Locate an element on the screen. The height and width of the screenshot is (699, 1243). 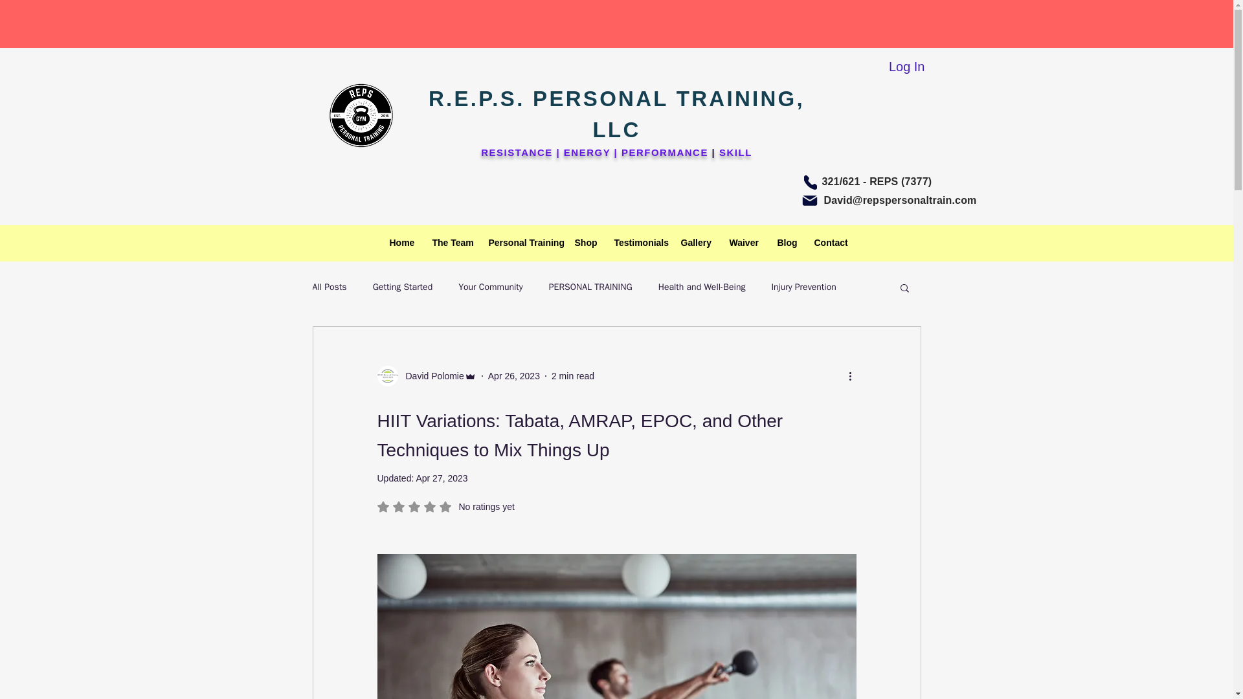
David Polomie is located at coordinates (431, 376).